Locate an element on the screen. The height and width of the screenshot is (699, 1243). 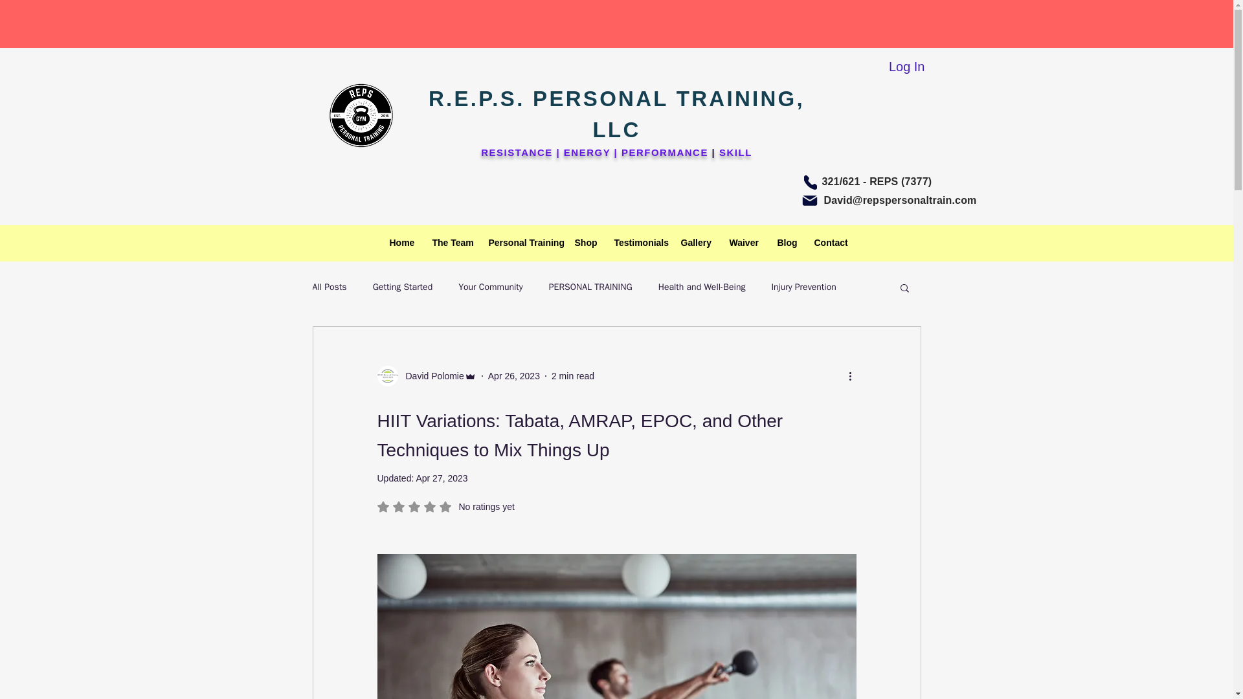
David Polomie is located at coordinates (431, 376).